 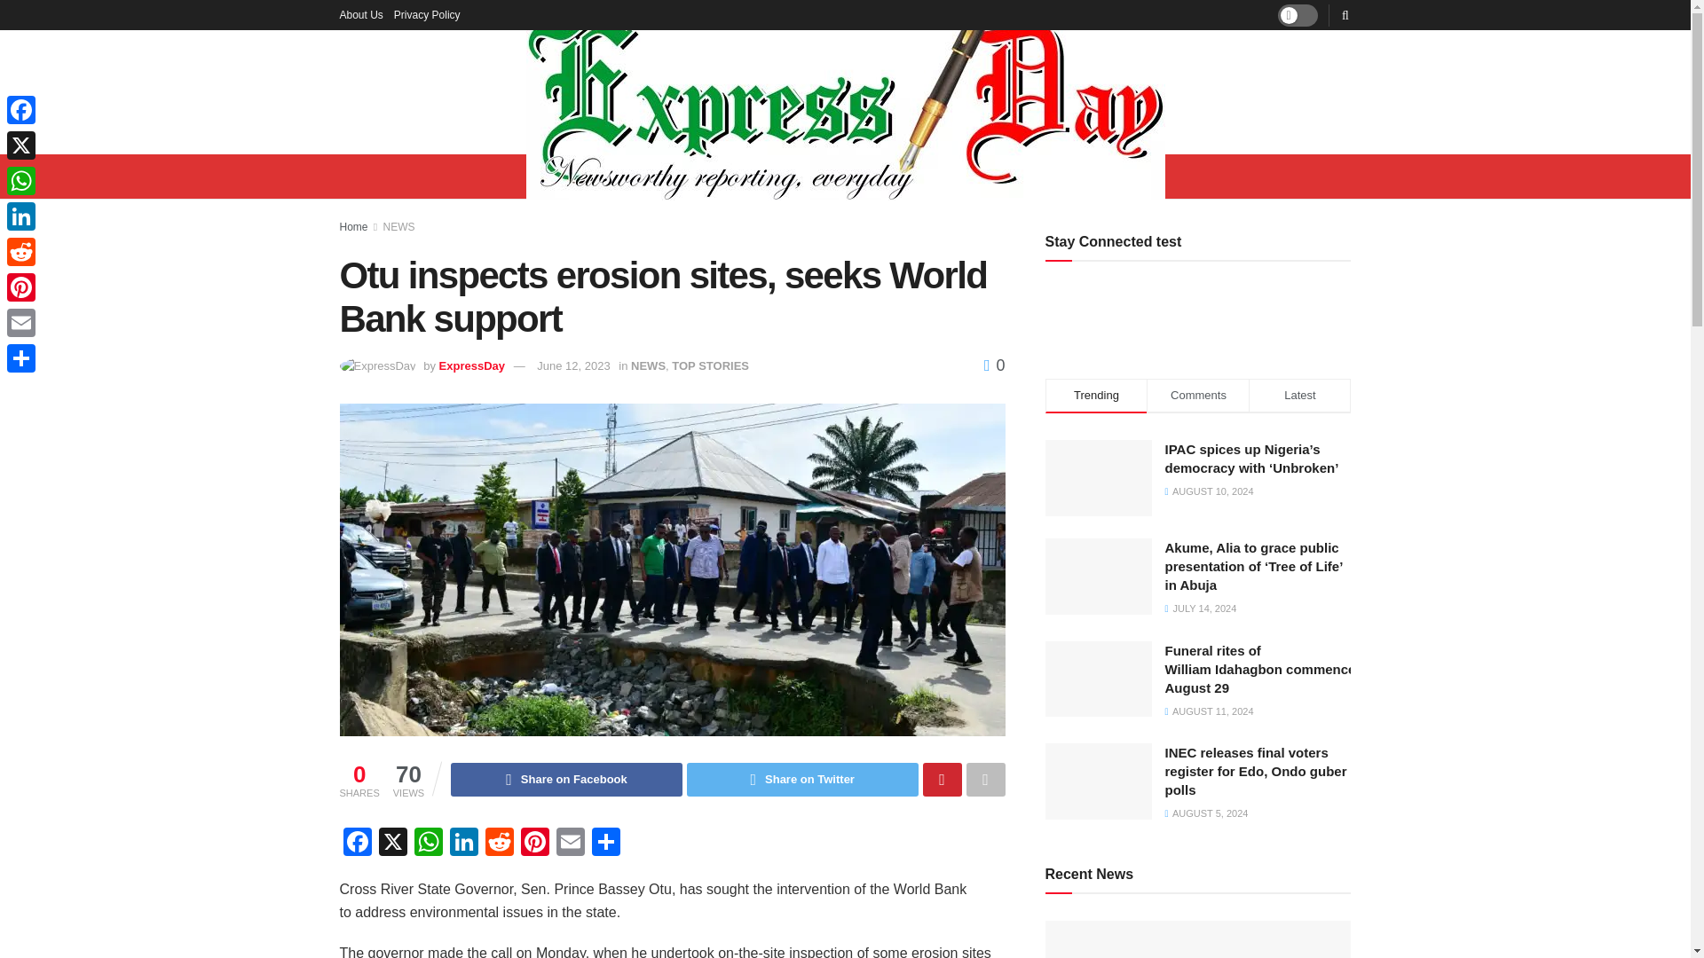 What do you see at coordinates (570, 844) in the screenshot?
I see `Email` at bounding box center [570, 844].